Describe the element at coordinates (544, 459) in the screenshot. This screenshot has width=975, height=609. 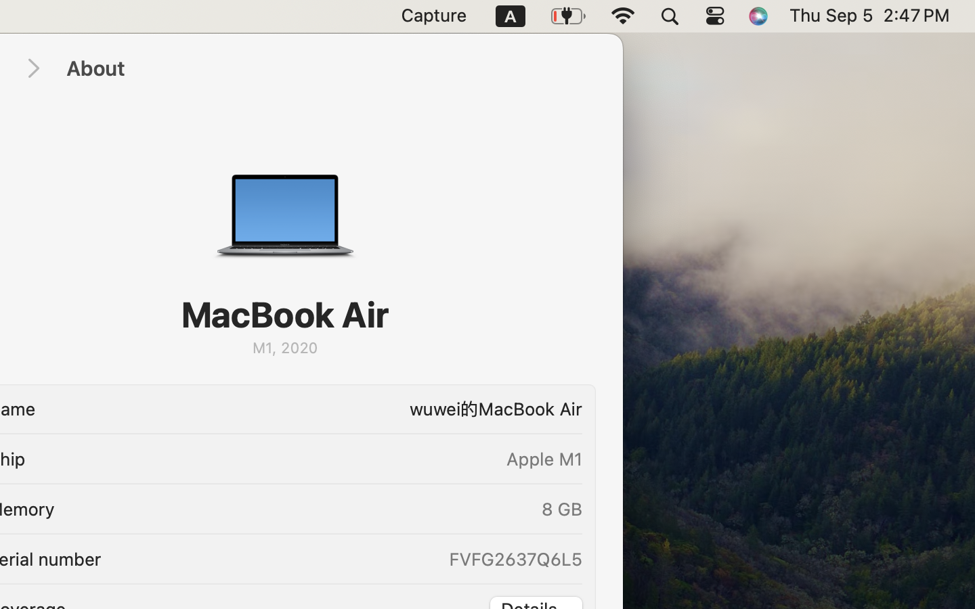
I see `Apple M1` at that location.